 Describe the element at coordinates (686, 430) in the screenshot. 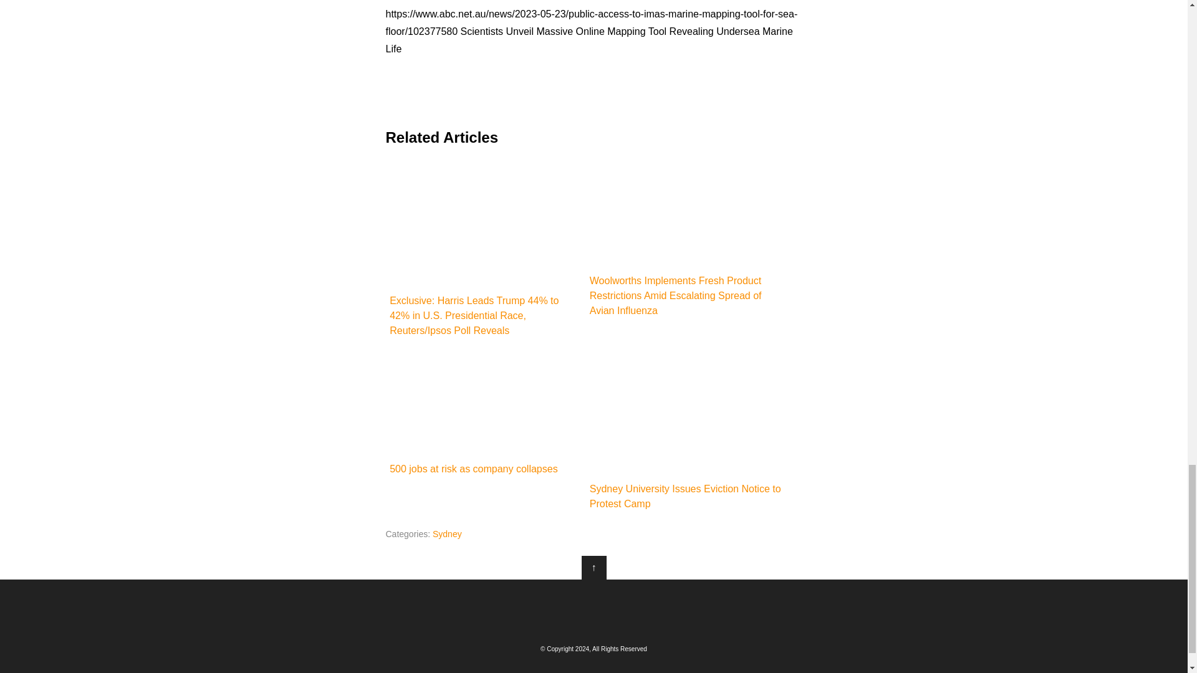

I see `Sydney University Issues Eviction Notice to Protest Camp` at that location.